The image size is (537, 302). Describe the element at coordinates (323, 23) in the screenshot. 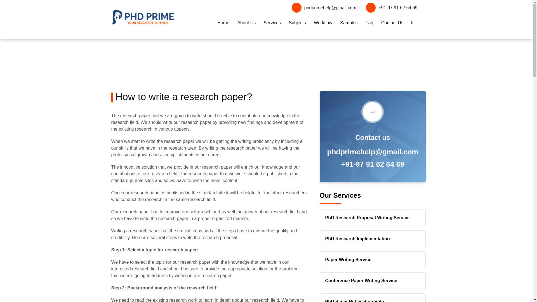

I see `Workflow` at that location.